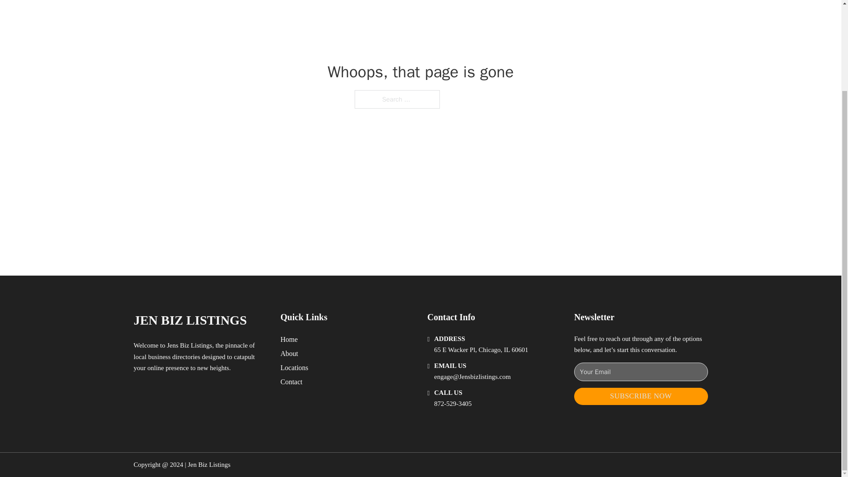  Describe the element at coordinates (289, 353) in the screenshot. I see `About` at that location.